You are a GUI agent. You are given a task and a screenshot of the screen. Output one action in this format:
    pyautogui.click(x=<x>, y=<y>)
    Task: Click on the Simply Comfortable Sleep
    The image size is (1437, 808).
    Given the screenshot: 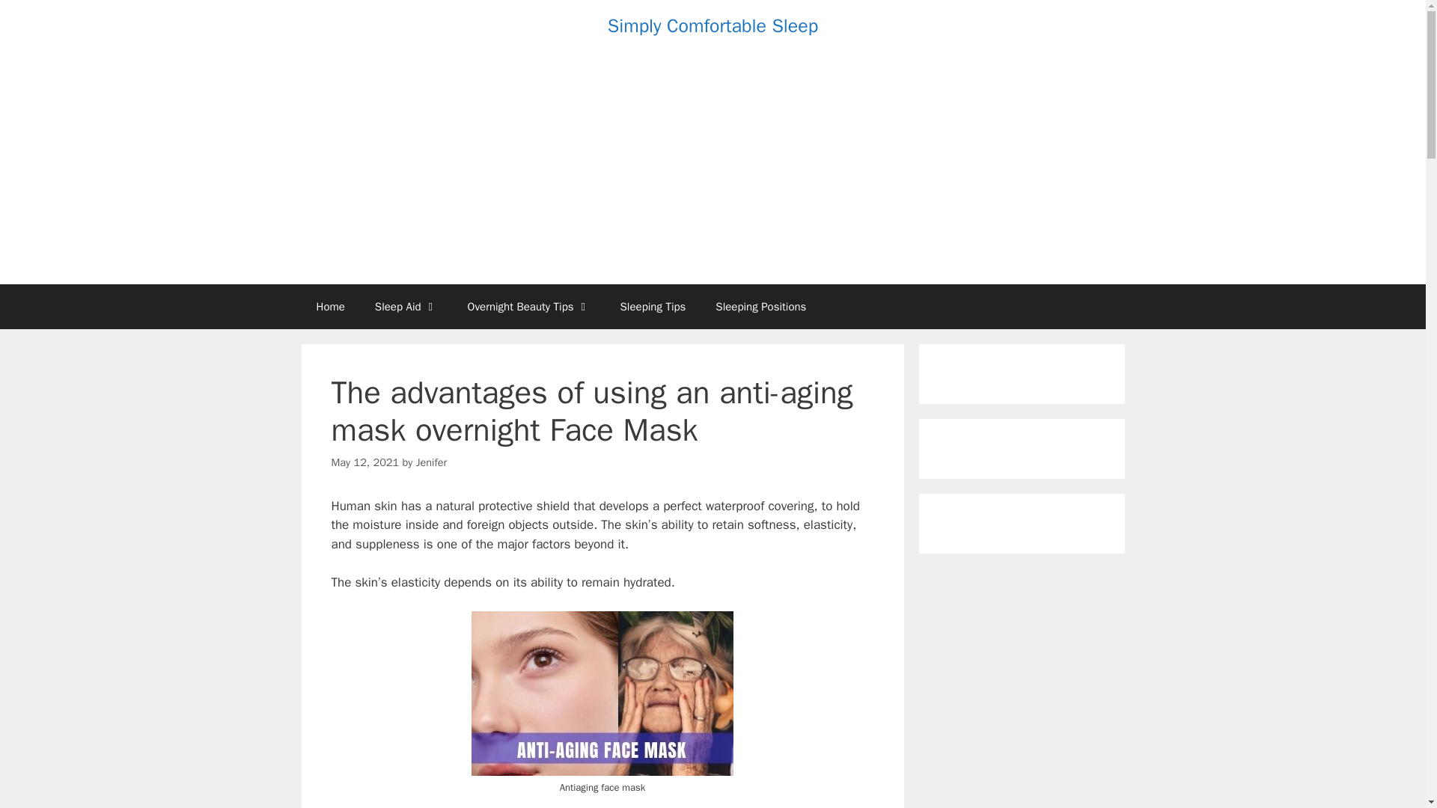 What is the action you would take?
    pyautogui.click(x=713, y=25)
    